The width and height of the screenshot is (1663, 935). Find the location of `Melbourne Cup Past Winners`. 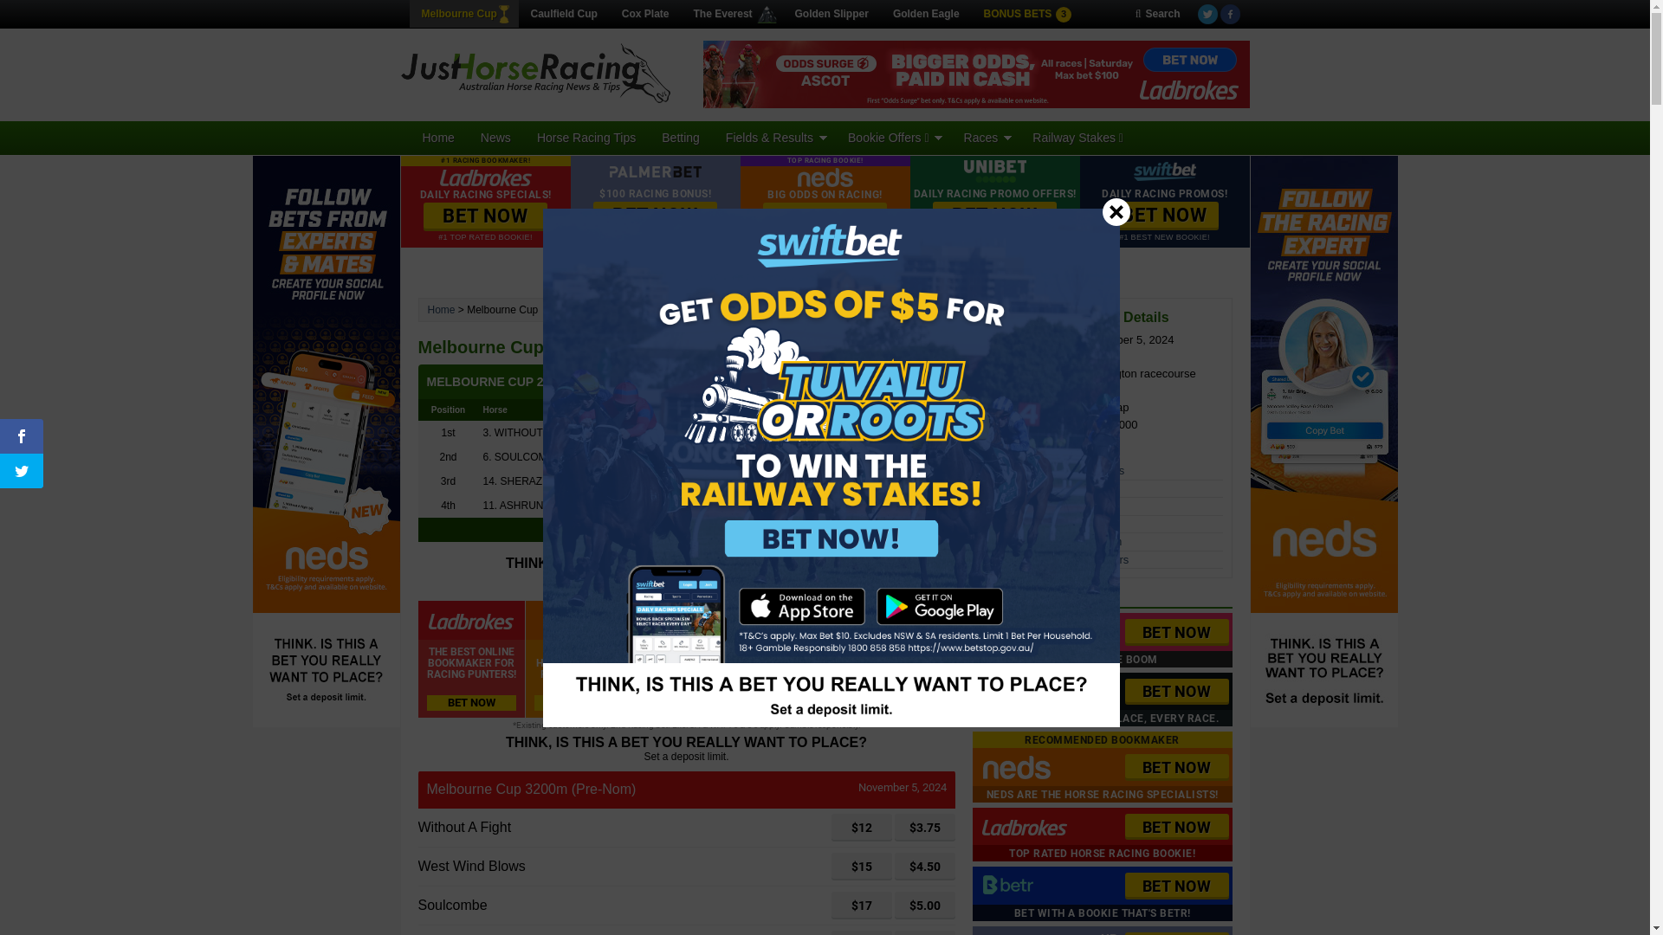

Melbourne Cup Past Winners is located at coordinates (1056, 559).